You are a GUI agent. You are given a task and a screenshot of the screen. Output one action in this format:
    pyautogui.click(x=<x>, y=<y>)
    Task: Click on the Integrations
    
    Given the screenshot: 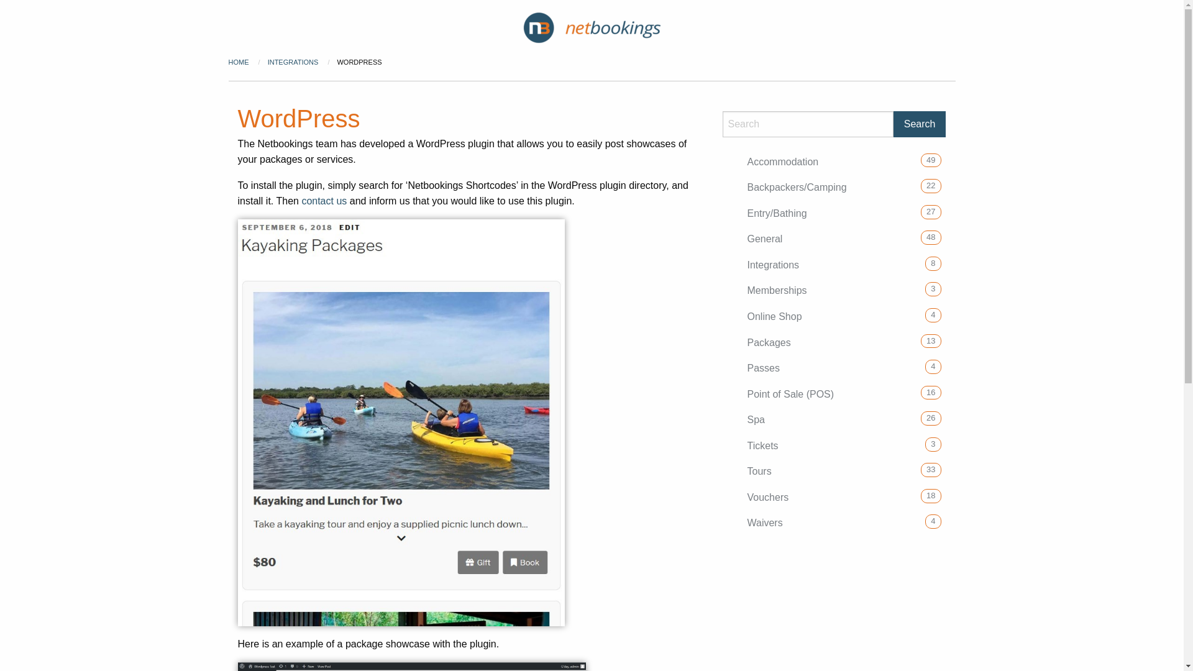 What is the action you would take?
    pyautogui.click(x=773, y=265)
    